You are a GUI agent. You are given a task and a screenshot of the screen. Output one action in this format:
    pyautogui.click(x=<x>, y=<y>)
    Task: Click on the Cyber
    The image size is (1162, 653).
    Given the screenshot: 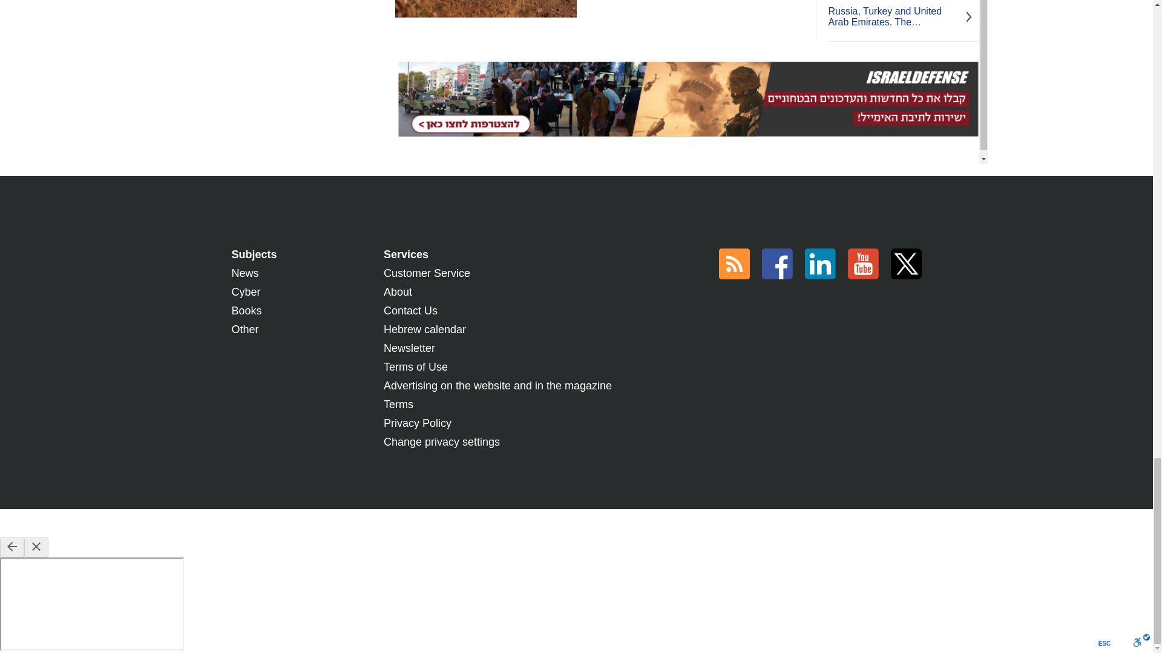 What is the action you would take?
    pyautogui.click(x=246, y=291)
    